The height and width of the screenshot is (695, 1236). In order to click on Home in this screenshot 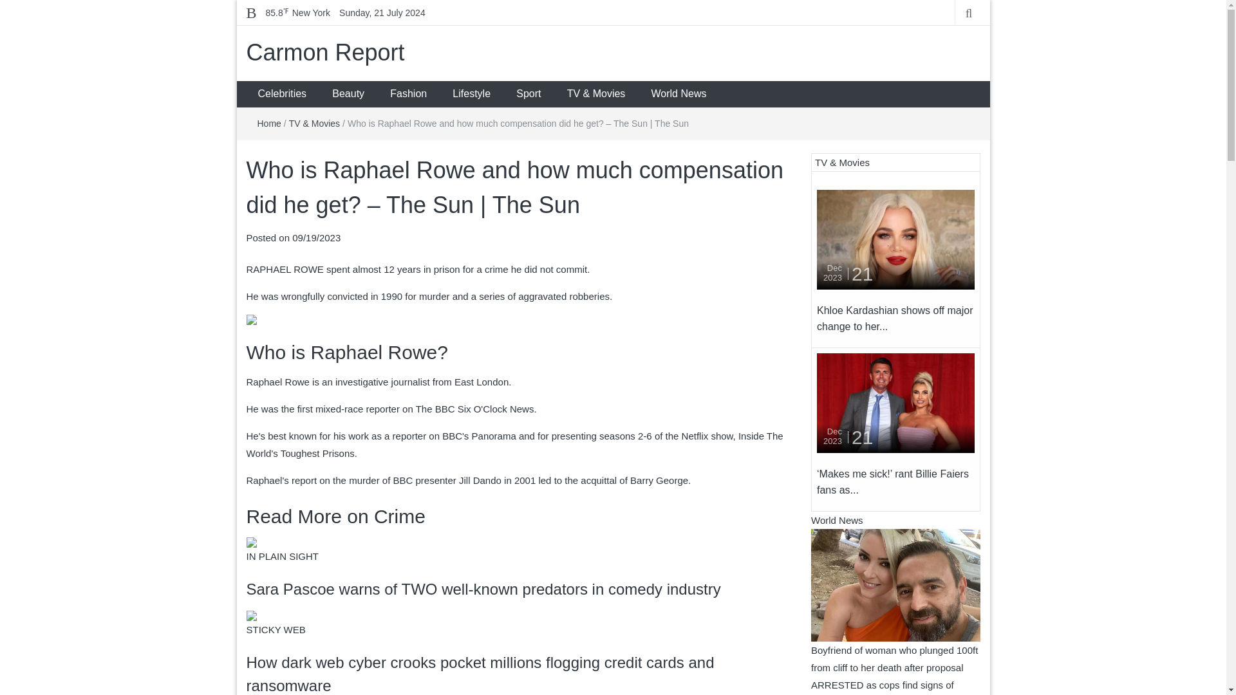, I will do `click(269, 123)`.